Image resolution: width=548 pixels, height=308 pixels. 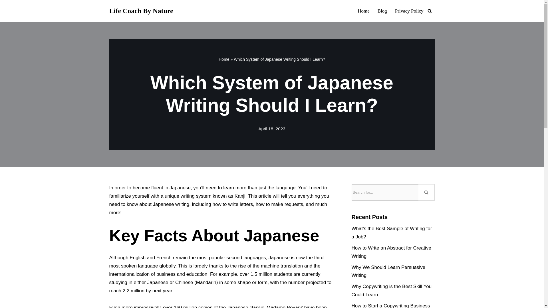 What do you see at coordinates (392, 252) in the screenshot?
I see `How to Write an Abstract for Creative Writing` at bounding box center [392, 252].